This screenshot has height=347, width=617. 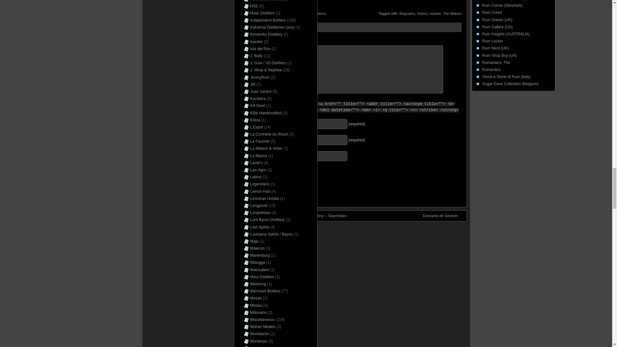 I want to click on Isautier, so click(x=435, y=13).